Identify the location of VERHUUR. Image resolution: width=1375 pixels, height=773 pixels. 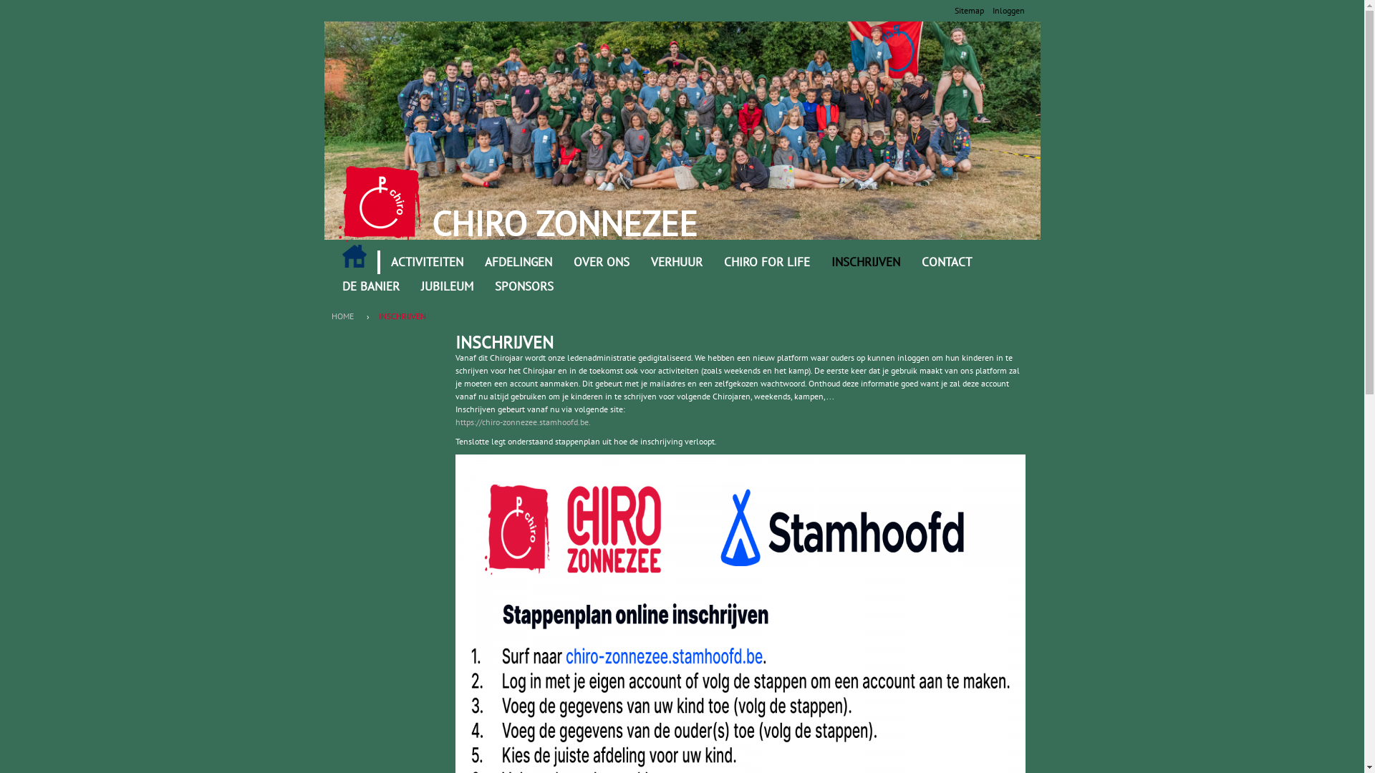
(677, 263).